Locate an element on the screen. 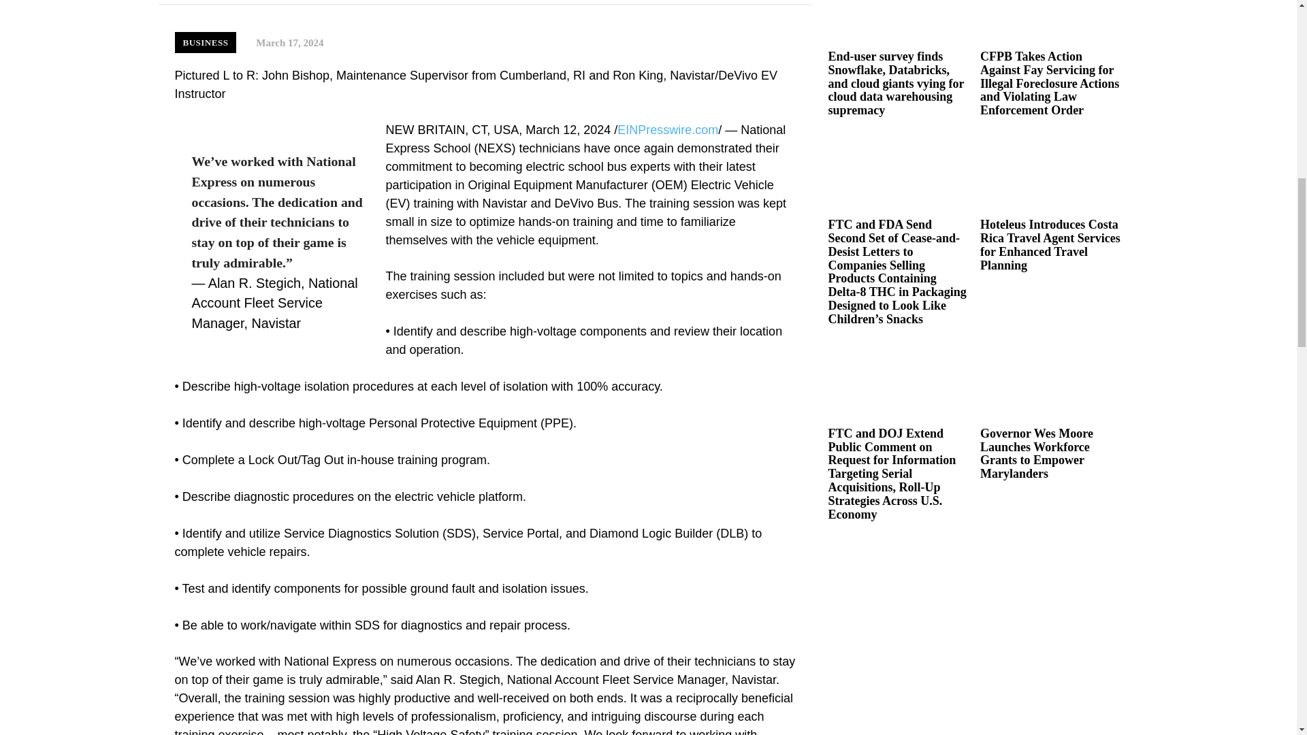  BUSINESS is located at coordinates (205, 42).